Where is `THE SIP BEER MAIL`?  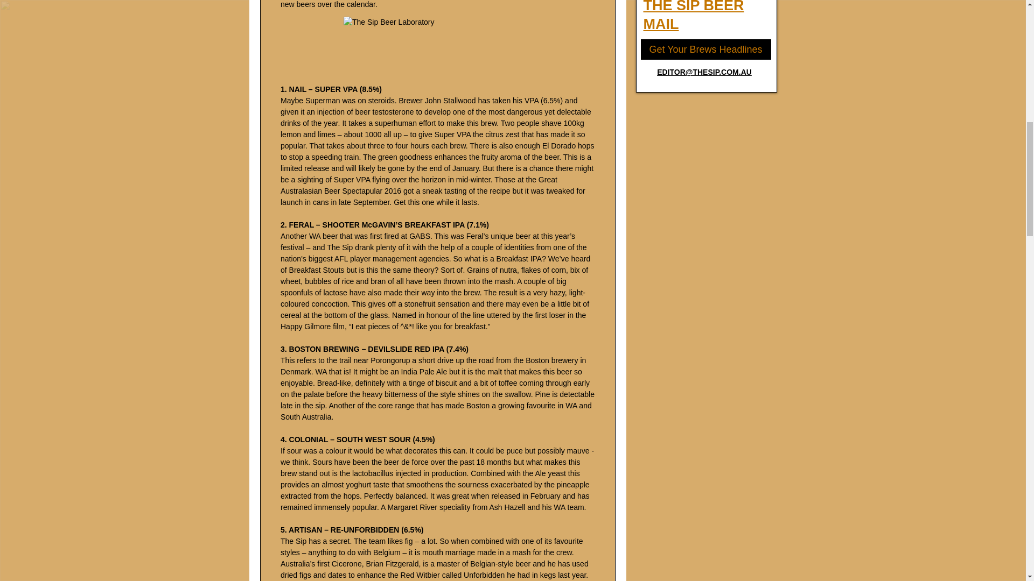
THE SIP BEER MAIL is located at coordinates (693, 16).